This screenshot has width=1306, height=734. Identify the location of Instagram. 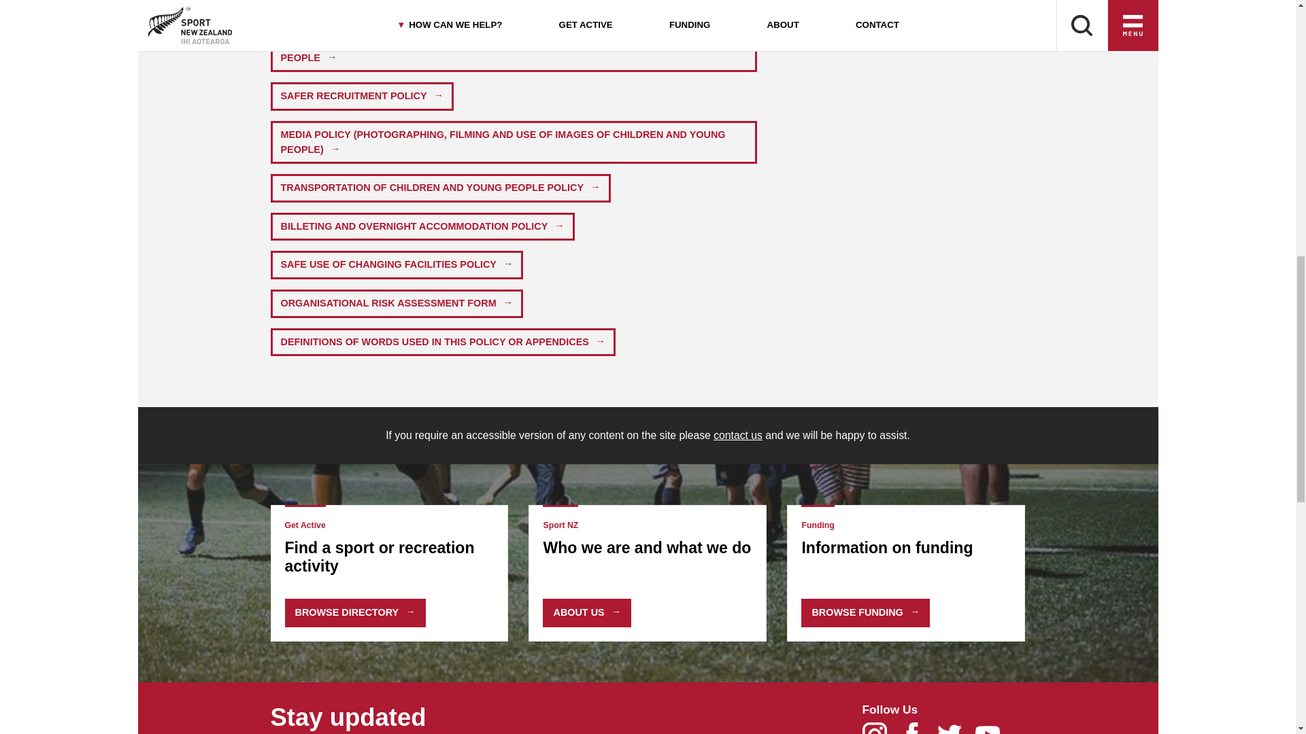
(880, 733).